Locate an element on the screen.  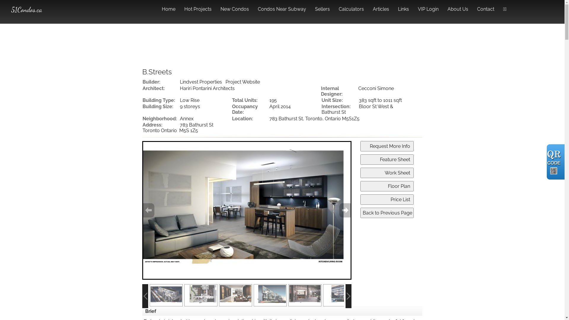
Request More Info is located at coordinates (387, 146).